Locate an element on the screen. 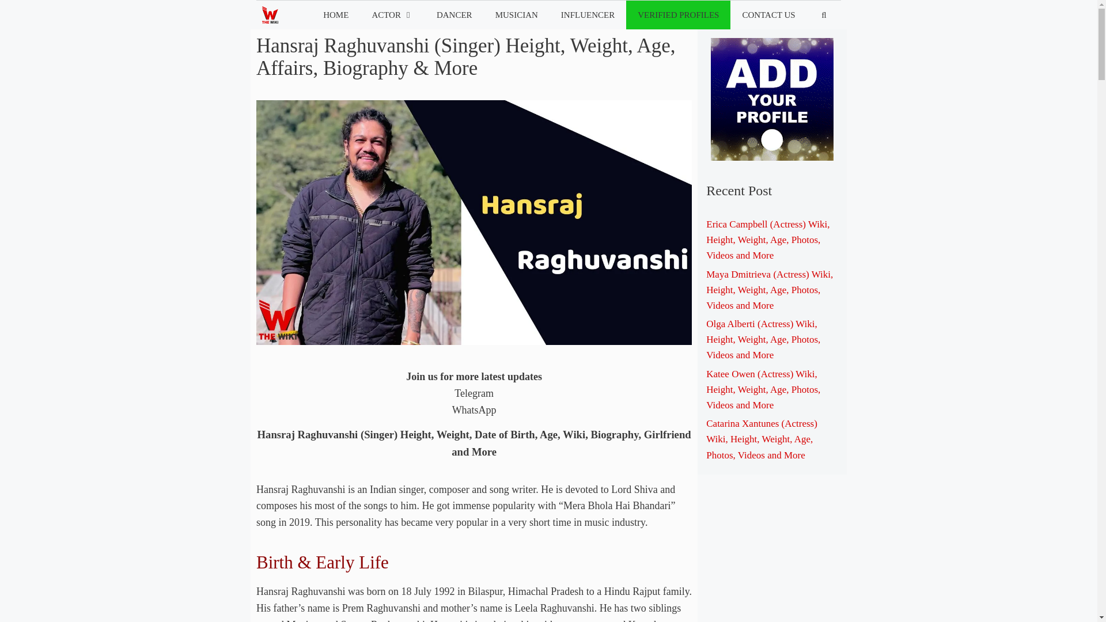  HOME is located at coordinates (336, 15).